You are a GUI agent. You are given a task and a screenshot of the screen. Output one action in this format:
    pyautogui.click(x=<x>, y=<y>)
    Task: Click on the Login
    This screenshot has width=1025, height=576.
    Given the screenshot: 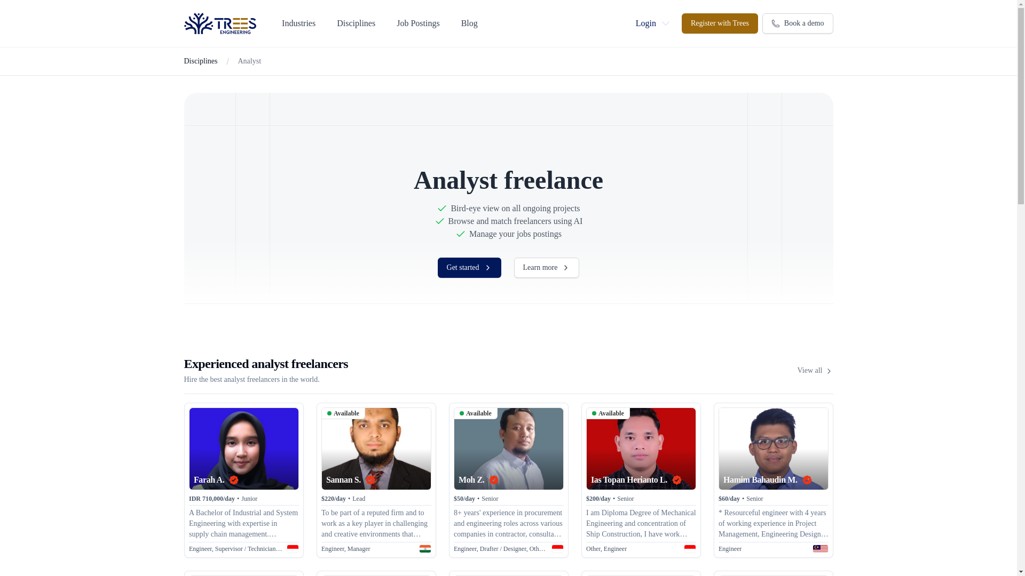 What is the action you would take?
    pyautogui.click(x=652, y=23)
    